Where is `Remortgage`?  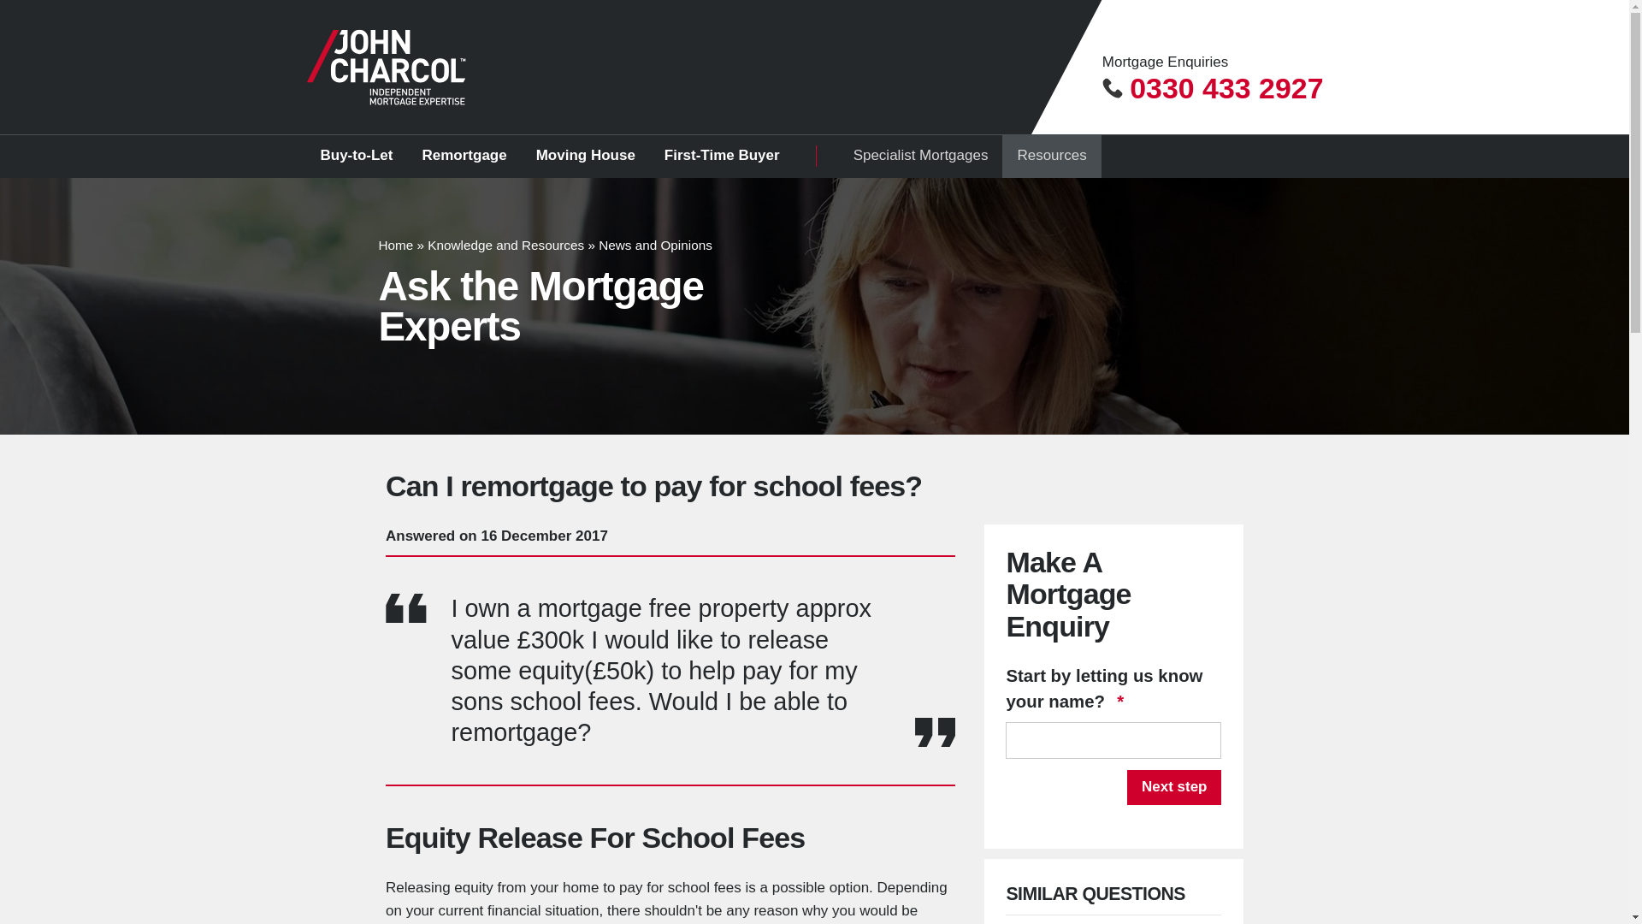 Remortgage is located at coordinates (464, 156).